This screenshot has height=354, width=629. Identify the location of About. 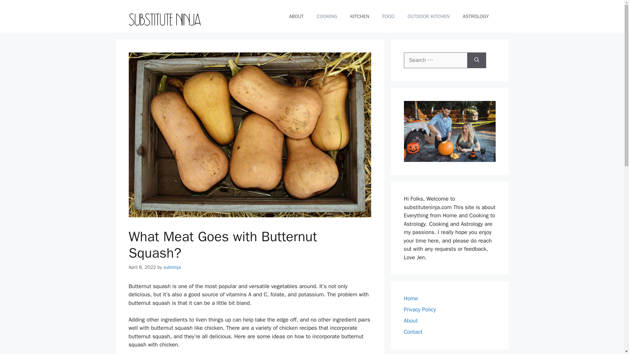
(410, 321).